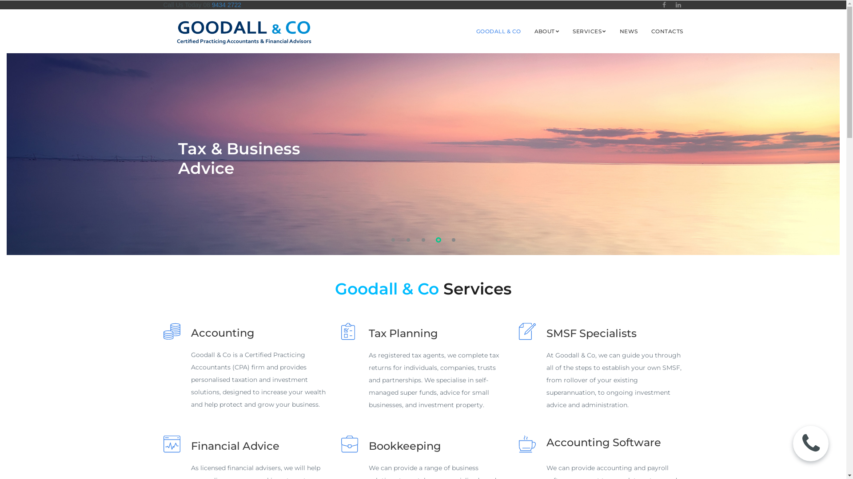  What do you see at coordinates (226, 5) in the screenshot?
I see `9434 2722` at bounding box center [226, 5].